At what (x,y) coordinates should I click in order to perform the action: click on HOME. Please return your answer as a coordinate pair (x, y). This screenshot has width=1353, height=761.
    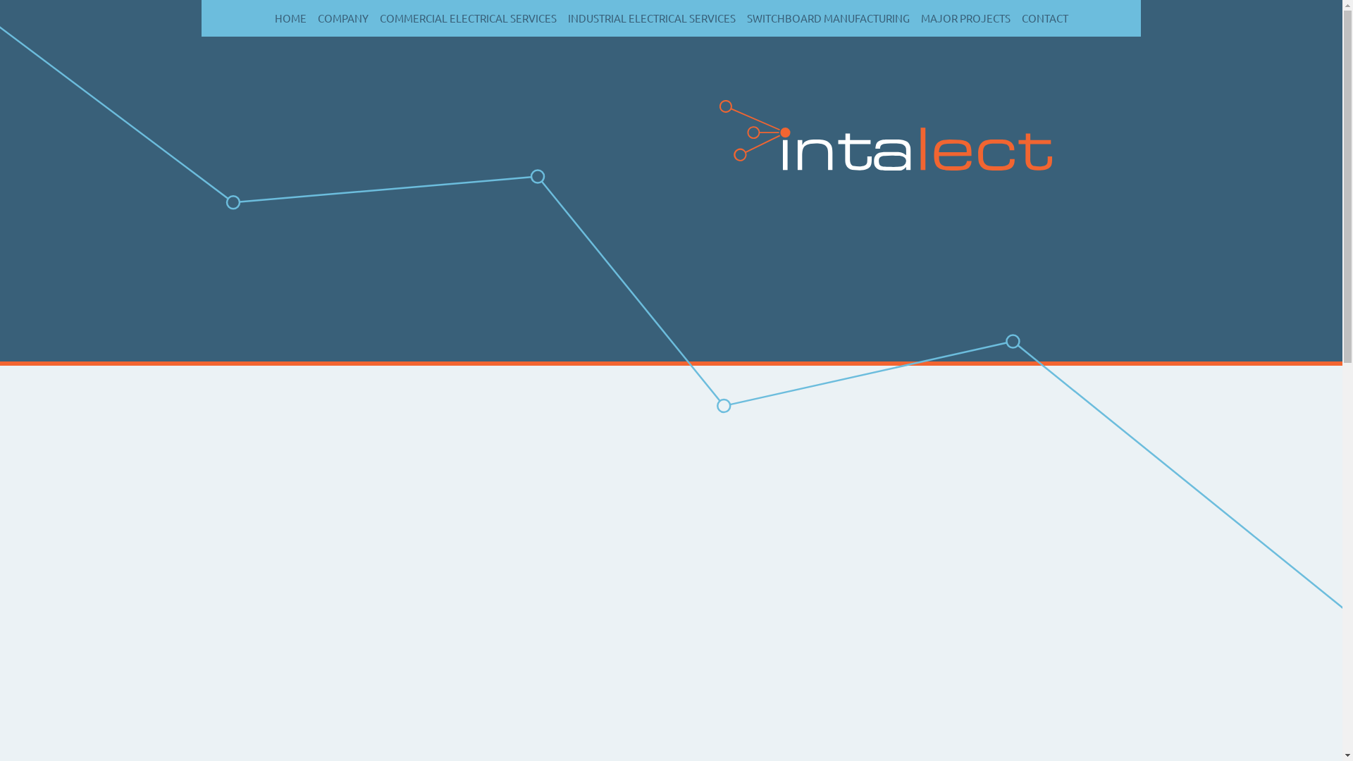
    Looking at the image, I should click on (290, 20).